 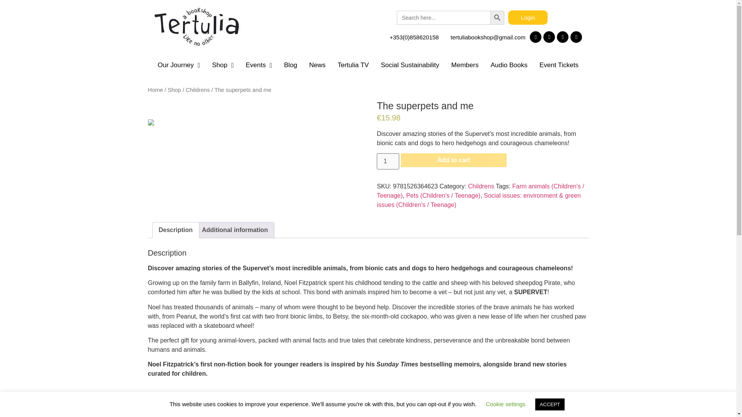 What do you see at coordinates (410, 65) in the screenshot?
I see `Social Sustainability` at bounding box center [410, 65].